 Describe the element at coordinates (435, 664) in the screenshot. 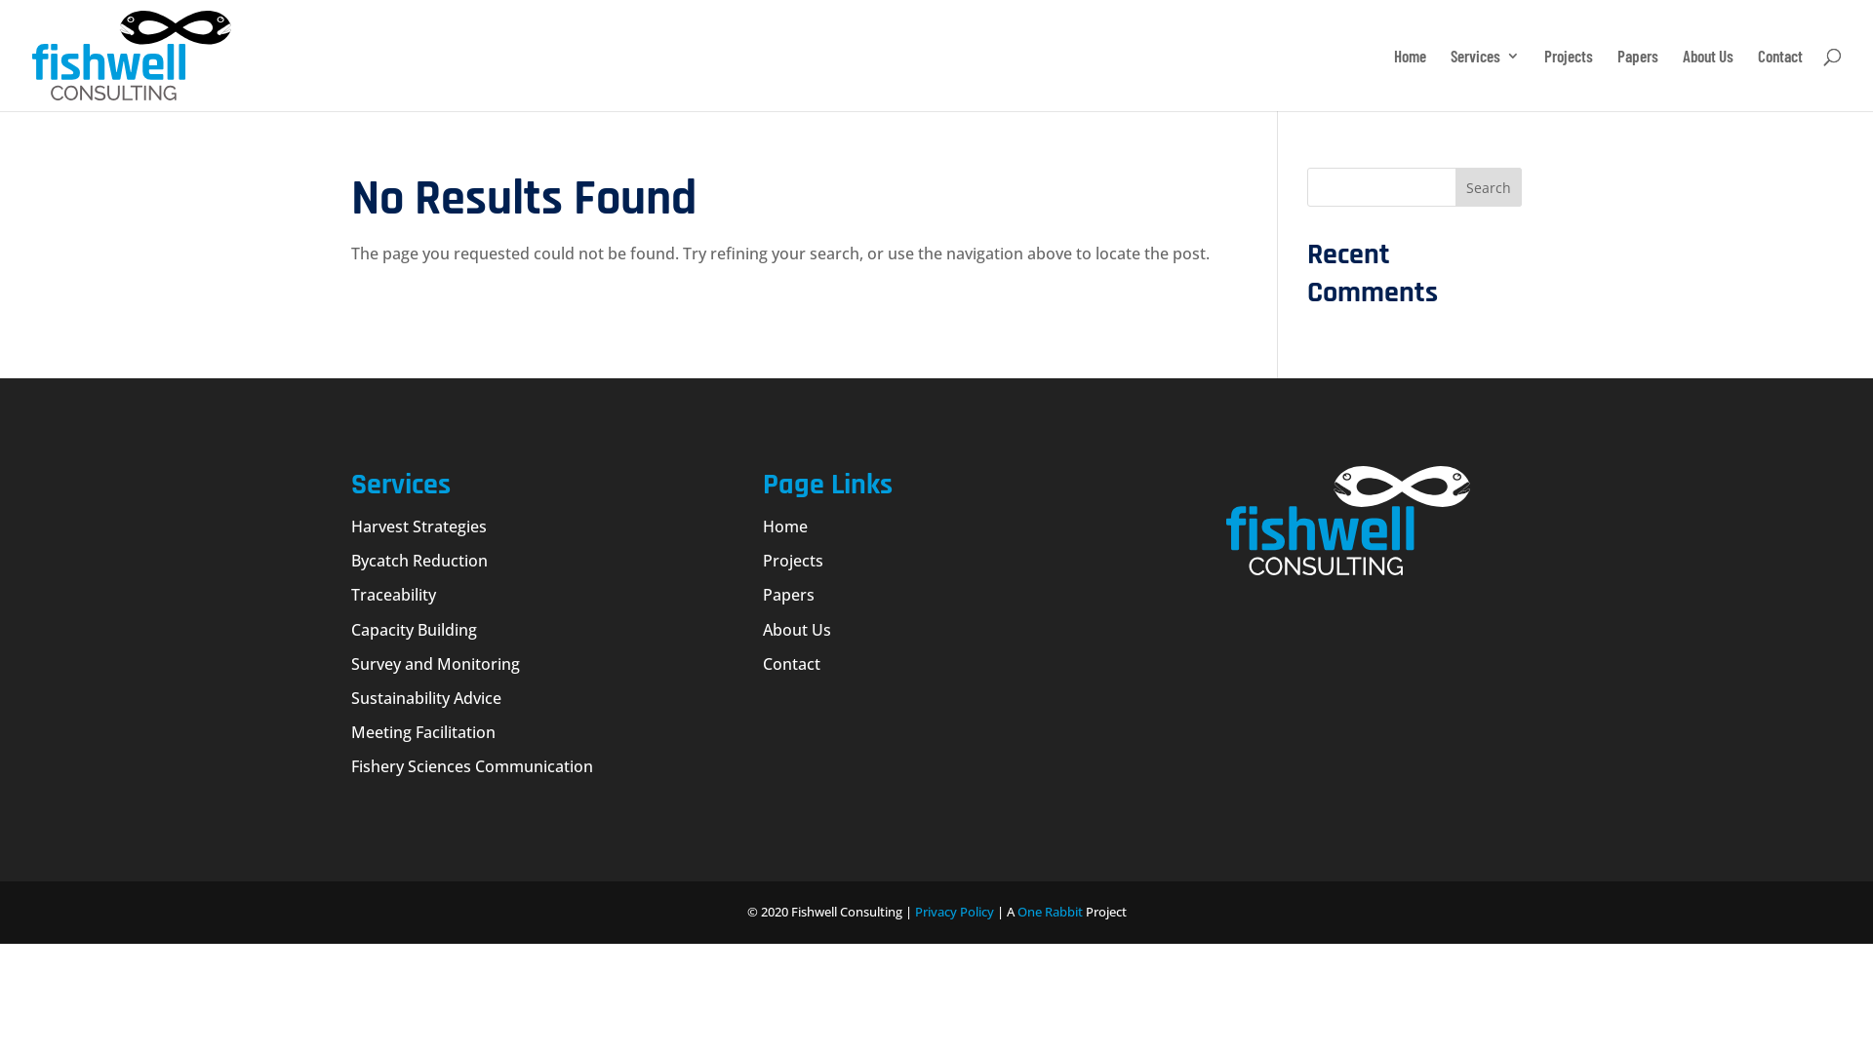

I see `Survey and Monitoring` at that location.